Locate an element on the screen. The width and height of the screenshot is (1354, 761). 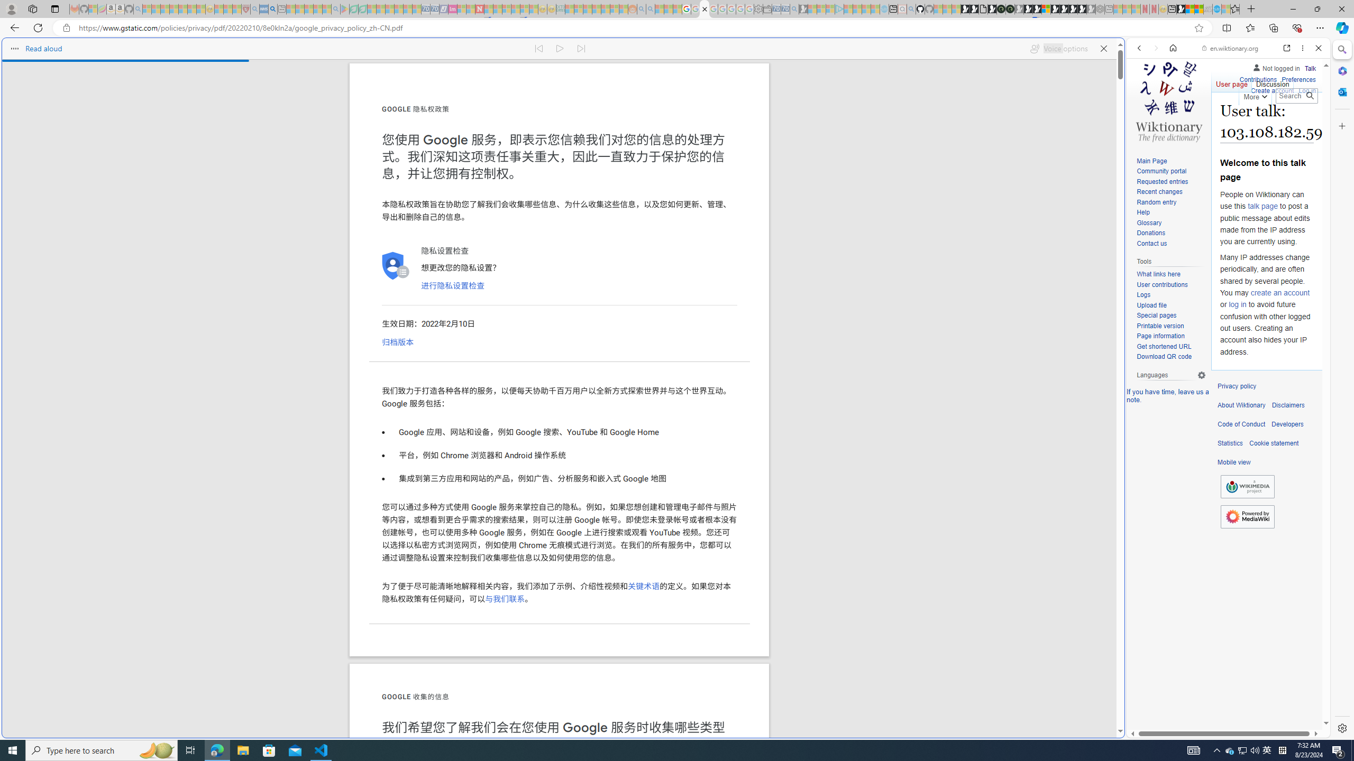
Statistics is located at coordinates (1230, 443).